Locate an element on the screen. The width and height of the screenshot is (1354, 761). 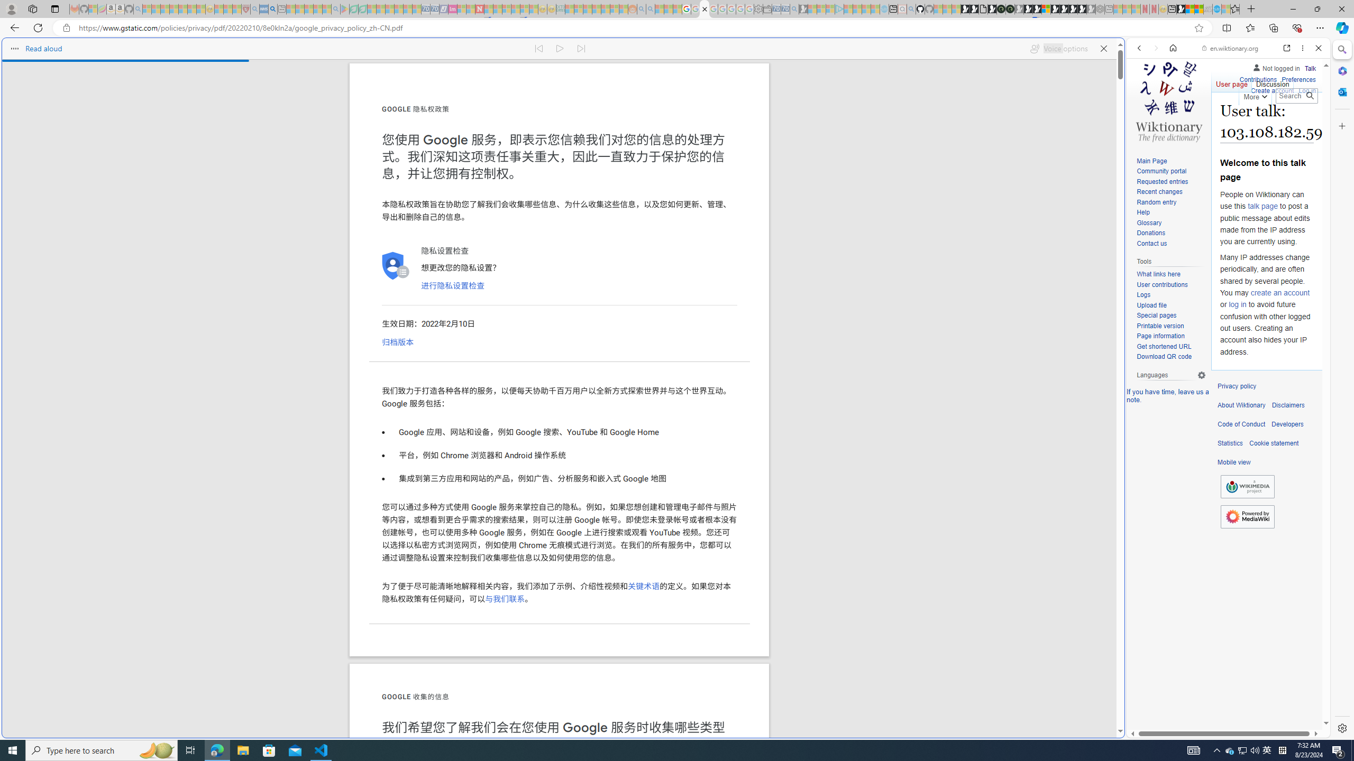
Statistics is located at coordinates (1230, 443).